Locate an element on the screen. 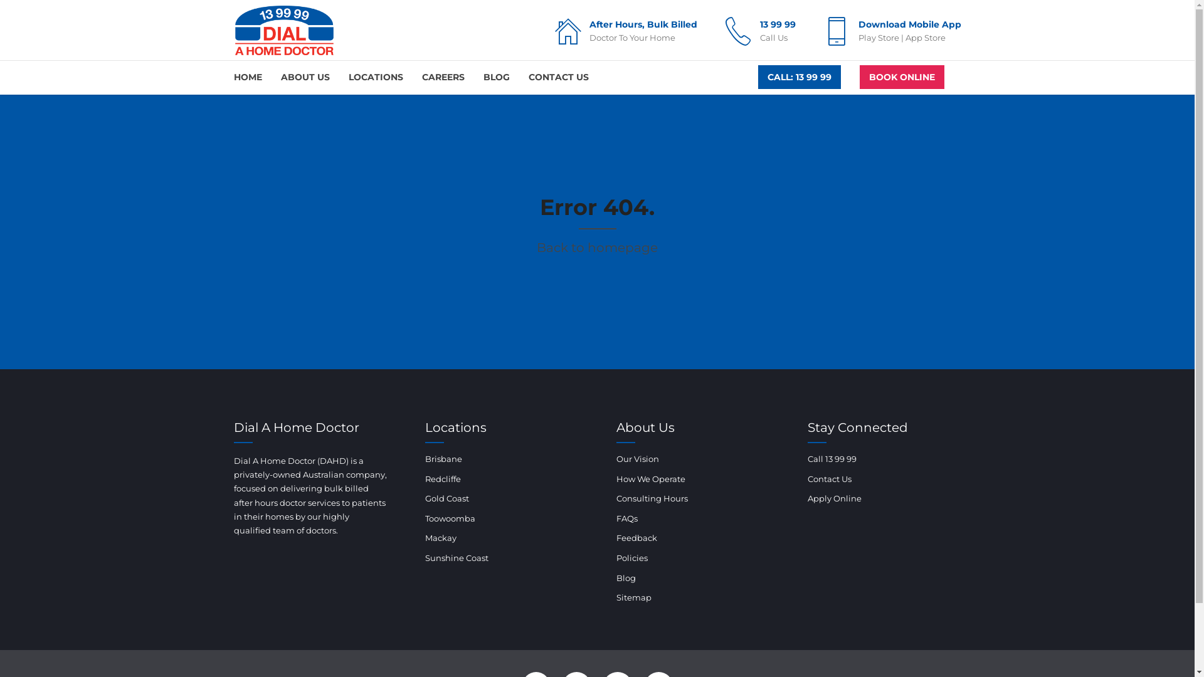 Image resolution: width=1204 pixels, height=677 pixels. CALL: 13 99 99 is located at coordinates (799, 77).